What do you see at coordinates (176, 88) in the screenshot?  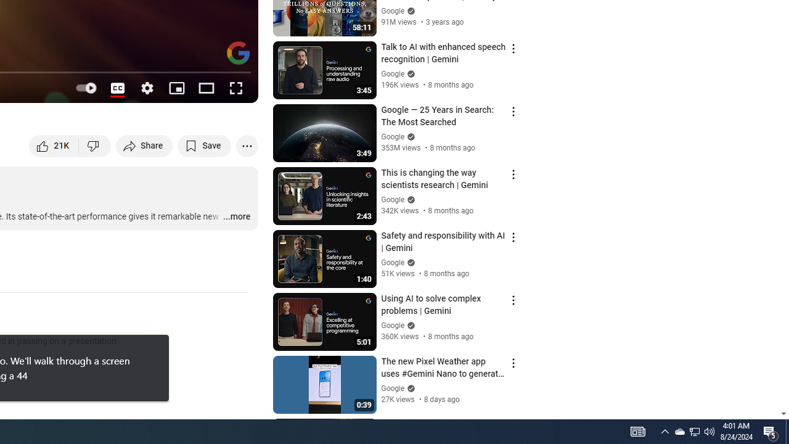 I see `Miniplayer (i)` at bounding box center [176, 88].